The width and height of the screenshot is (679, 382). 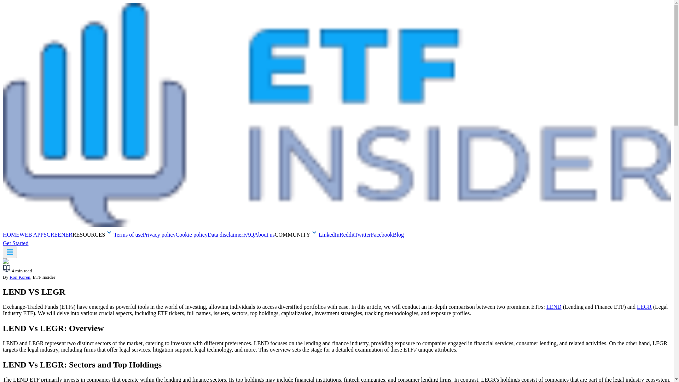 I want to click on LEND, so click(x=554, y=306).